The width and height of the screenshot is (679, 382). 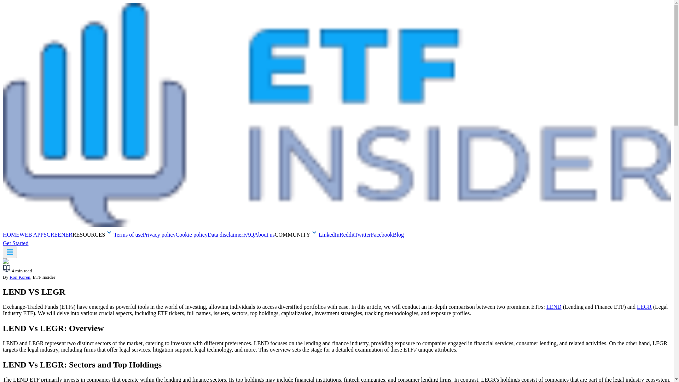 I want to click on LEND, so click(x=554, y=306).